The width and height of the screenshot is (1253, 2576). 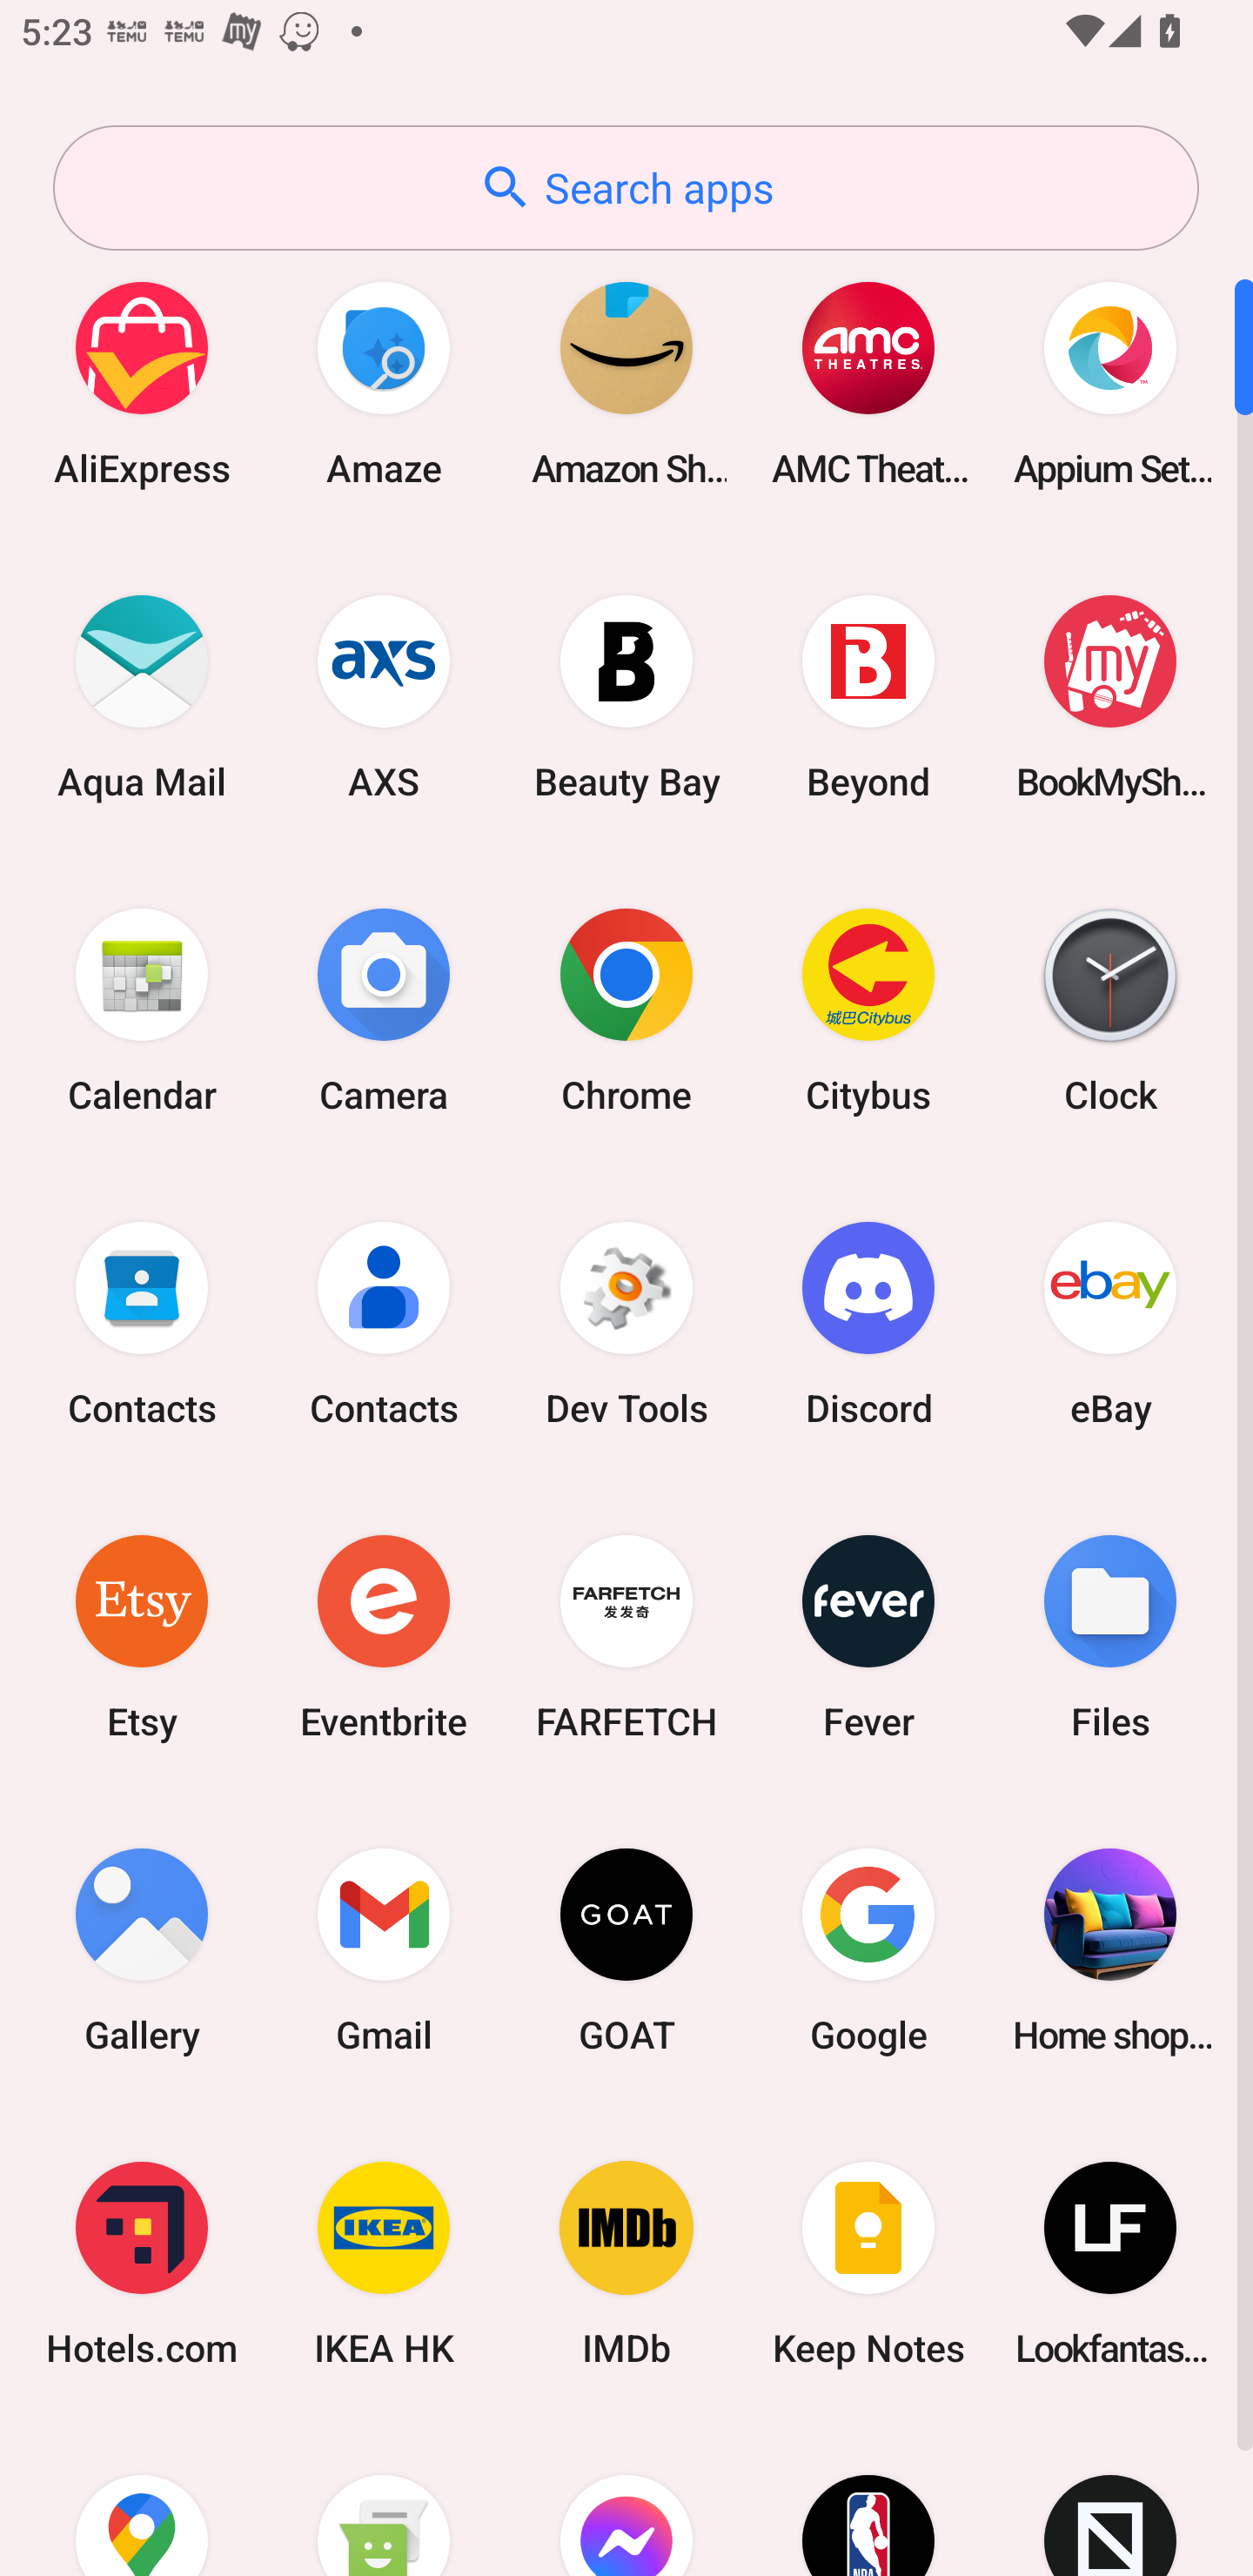 What do you see at coordinates (868, 1010) in the screenshot?
I see `Citybus` at bounding box center [868, 1010].